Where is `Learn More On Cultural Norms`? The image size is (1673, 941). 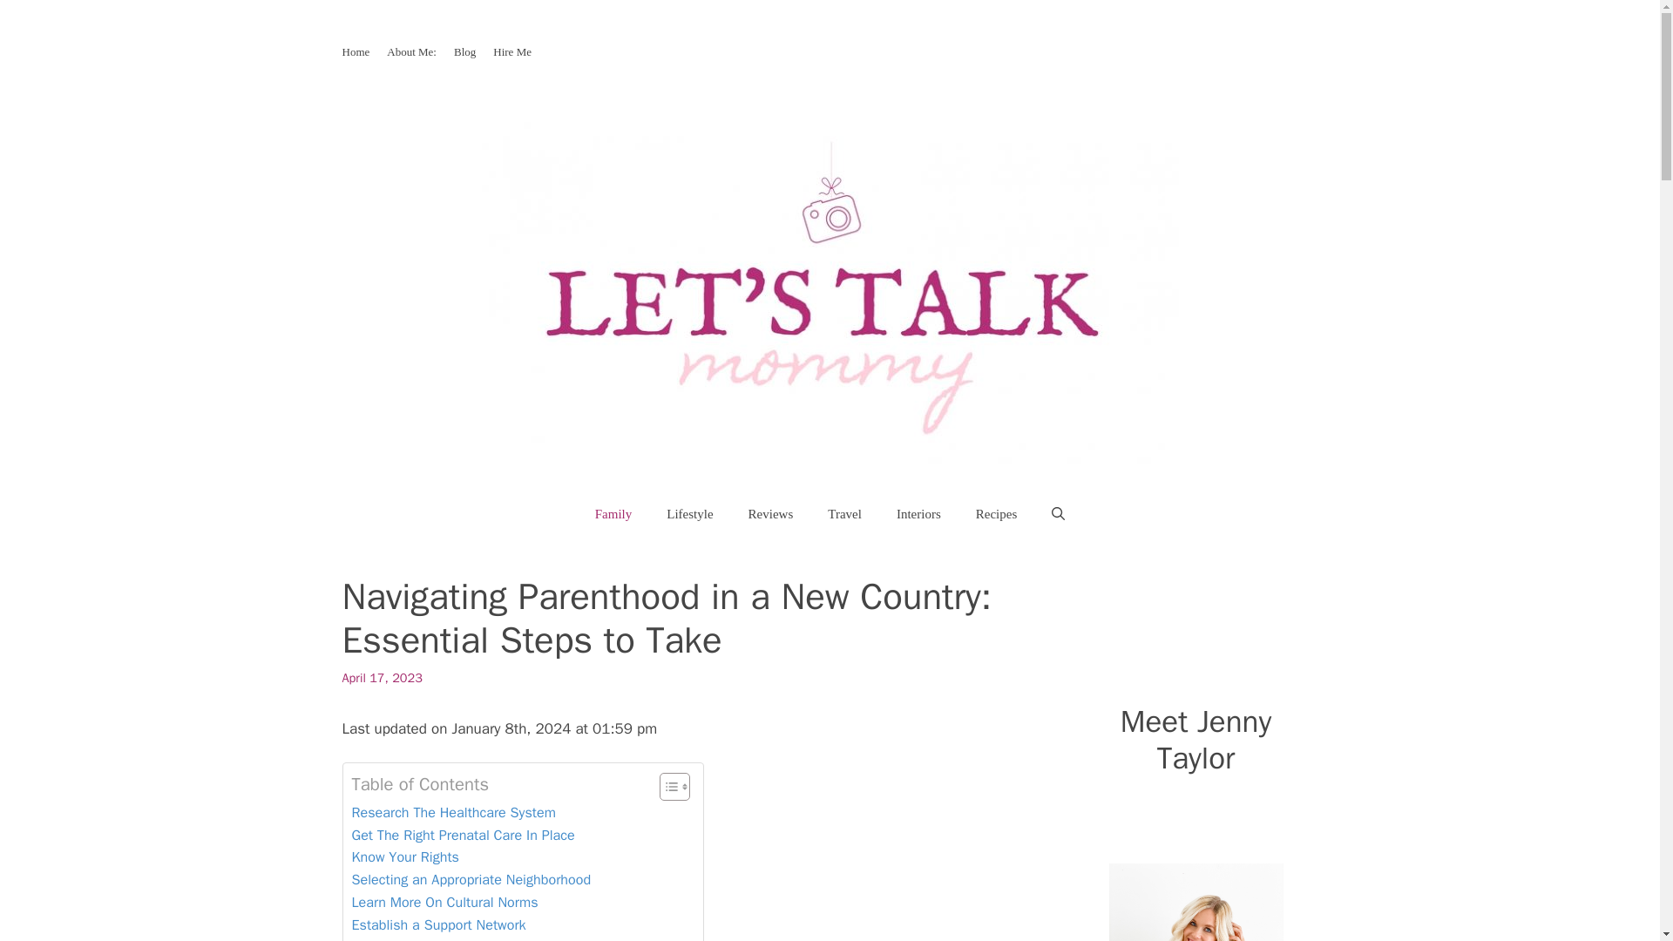 Learn More On Cultural Norms is located at coordinates (444, 902).